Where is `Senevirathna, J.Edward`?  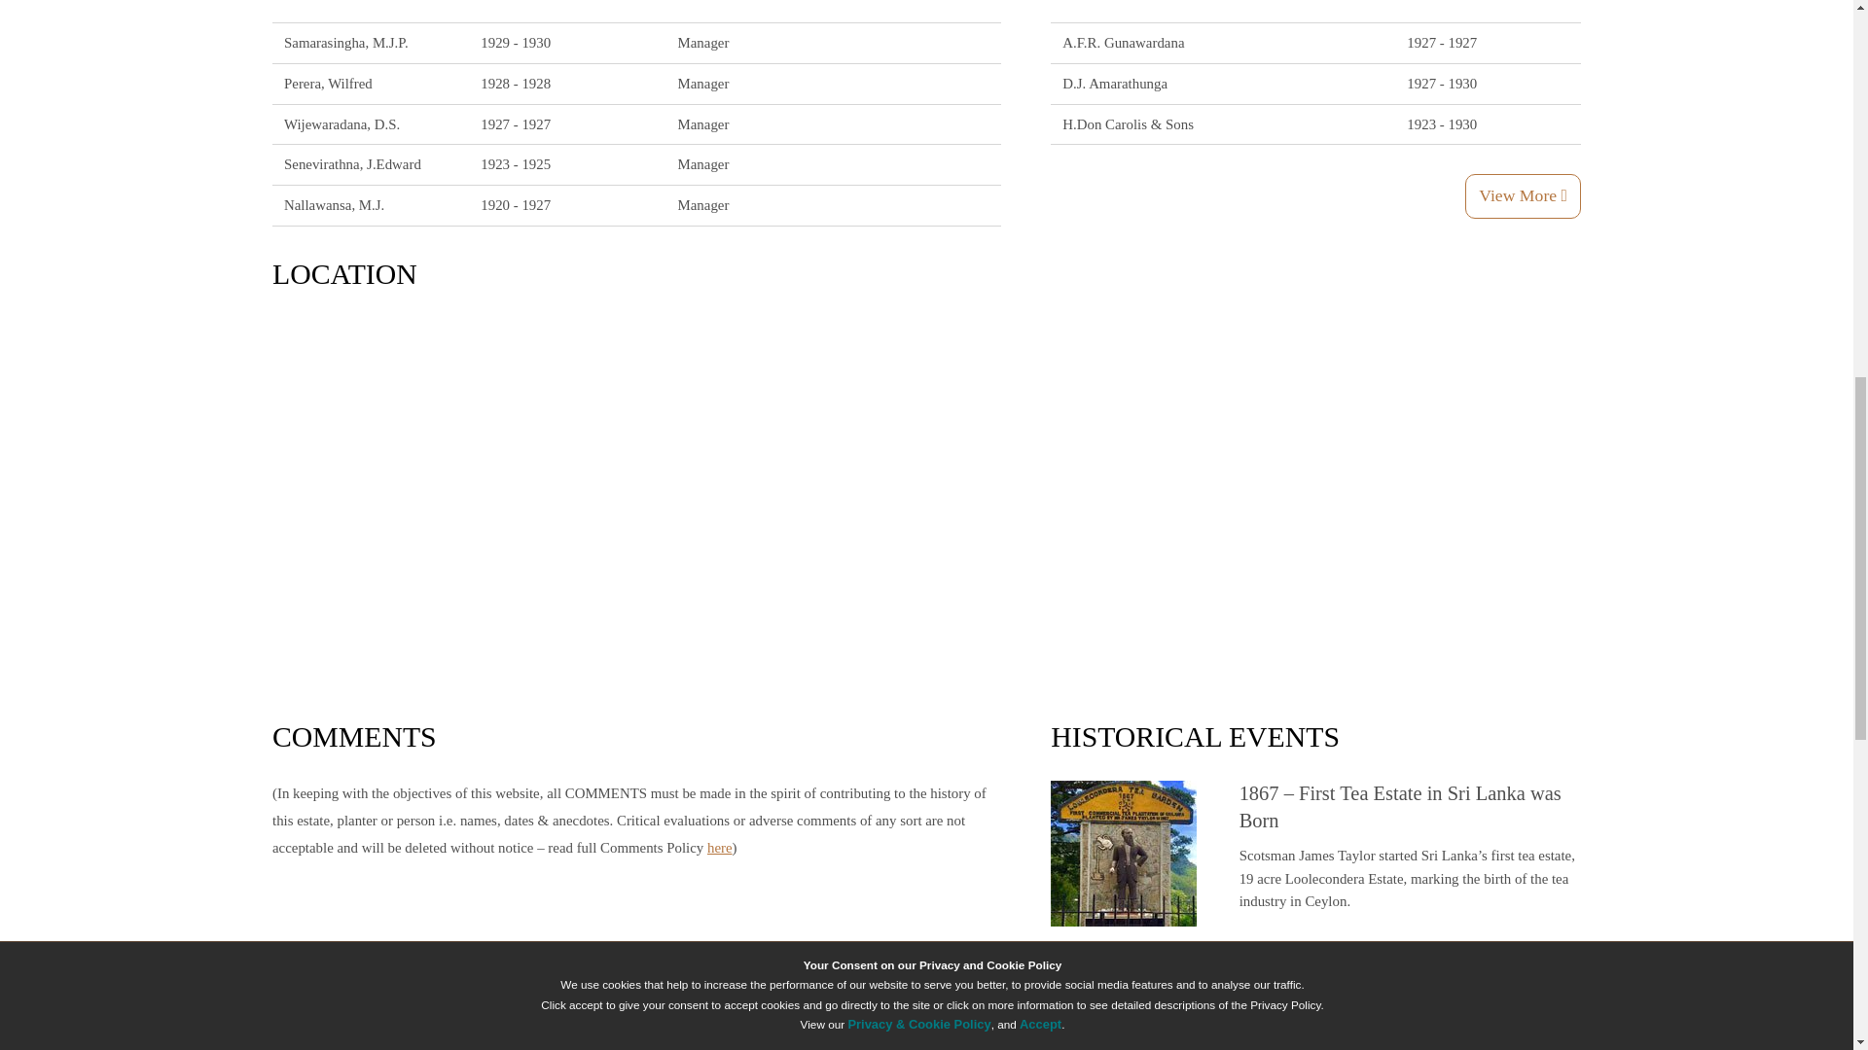 Senevirathna, J.Edward is located at coordinates (352, 163).